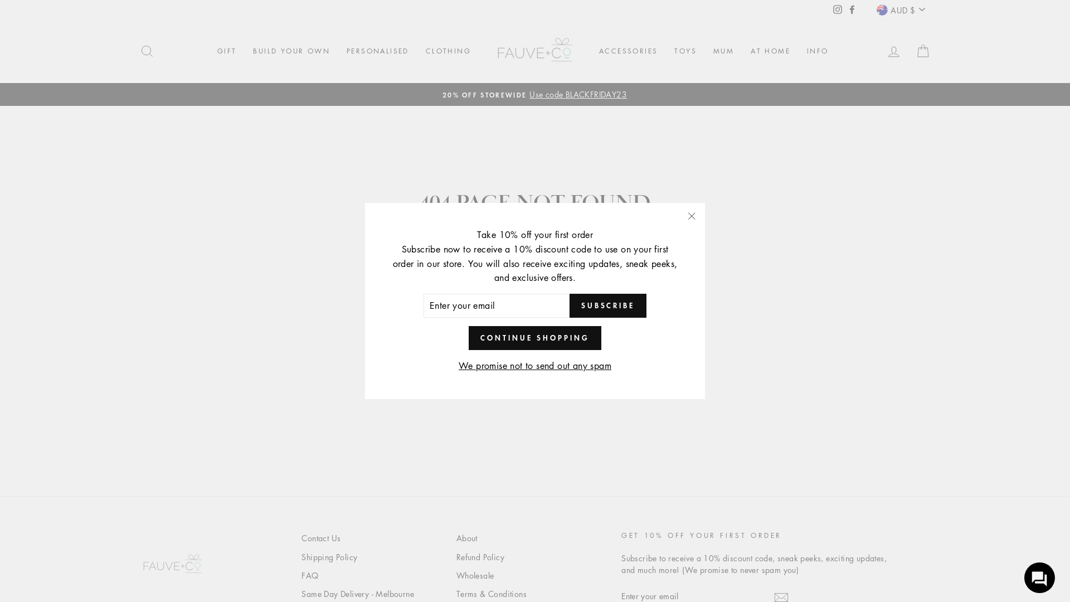 The width and height of the screenshot is (1070, 602). I want to click on TOYS, so click(685, 51).